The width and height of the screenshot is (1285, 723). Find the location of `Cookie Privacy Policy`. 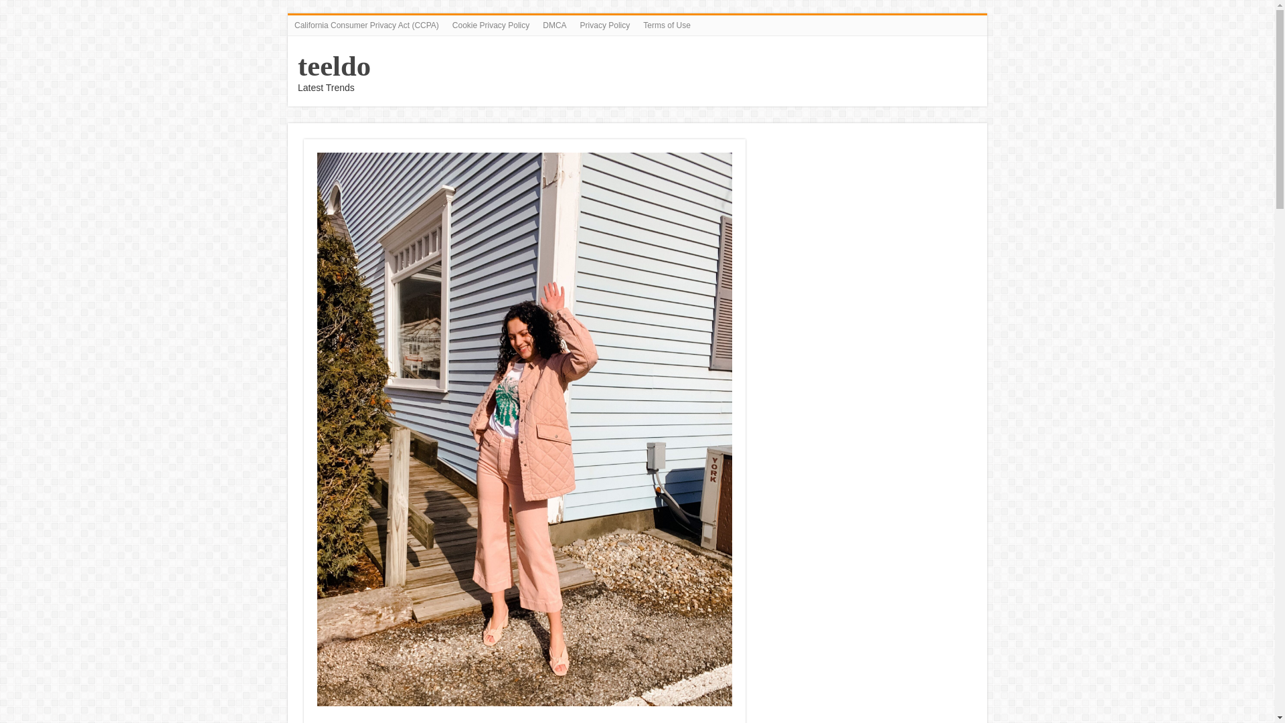

Cookie Privacy Policy is located at coordinates (491, 25).